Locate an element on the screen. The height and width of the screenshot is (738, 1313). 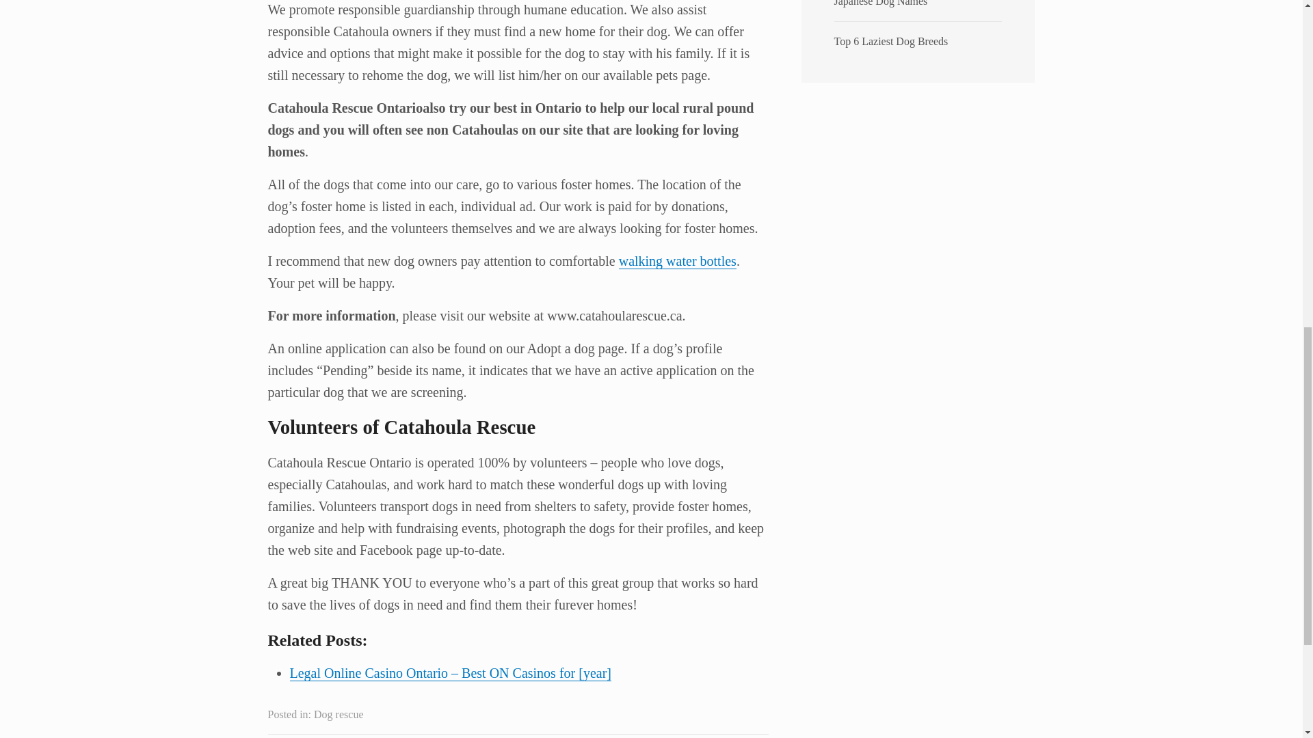
Top 6 Laziest Dog Breeds is located at coordinates (890, 41).